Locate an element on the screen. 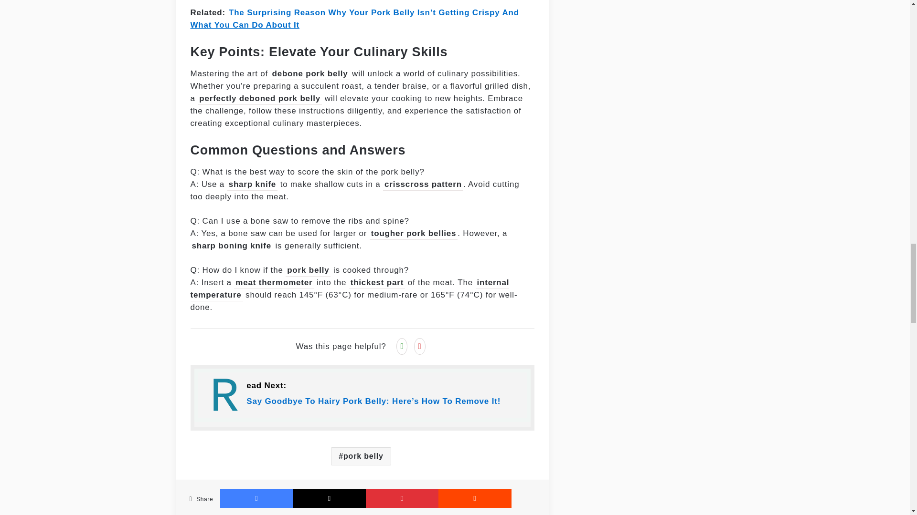 The image size is (917, 515). Reddit is located at coordinates (474, 498).